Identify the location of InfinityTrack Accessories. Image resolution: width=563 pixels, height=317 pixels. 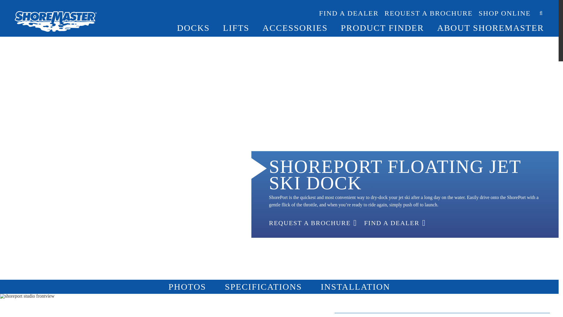
(295, 6).